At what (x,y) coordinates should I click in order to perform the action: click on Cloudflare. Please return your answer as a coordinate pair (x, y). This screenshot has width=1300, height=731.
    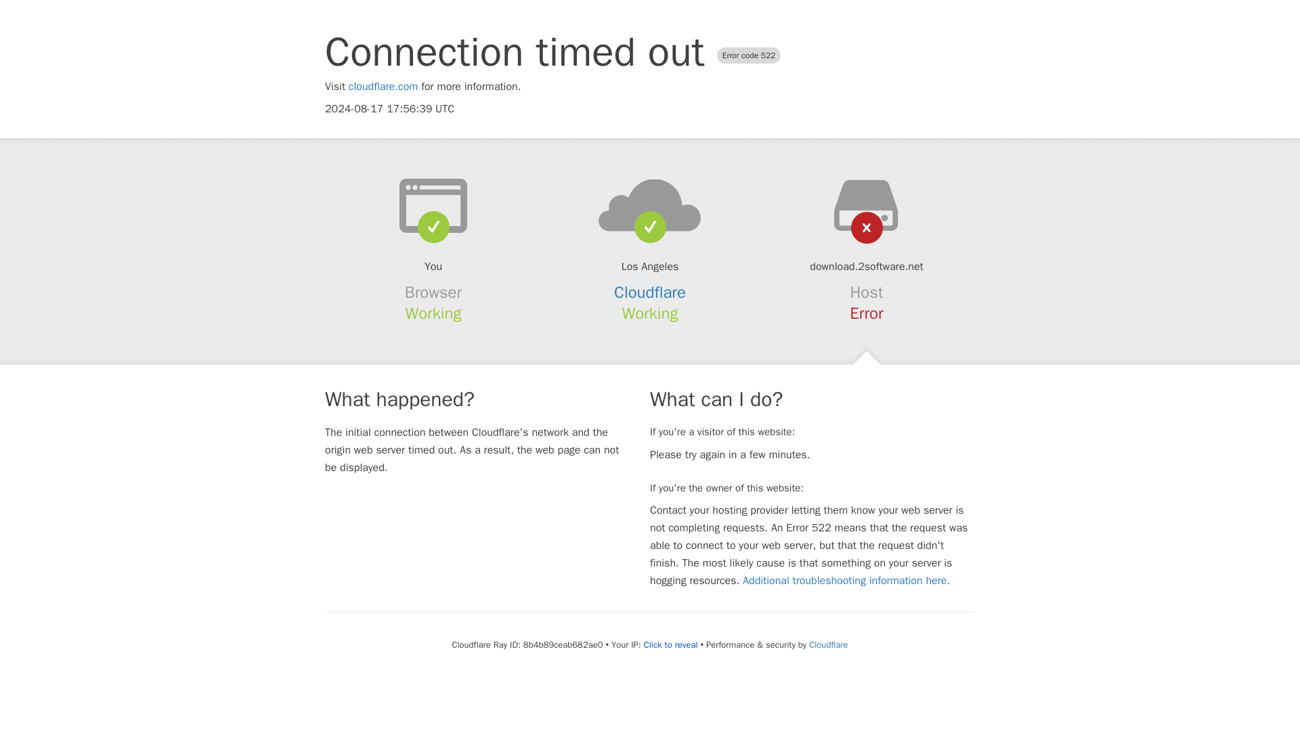
    Looking at the image, I should click on (827, 644).